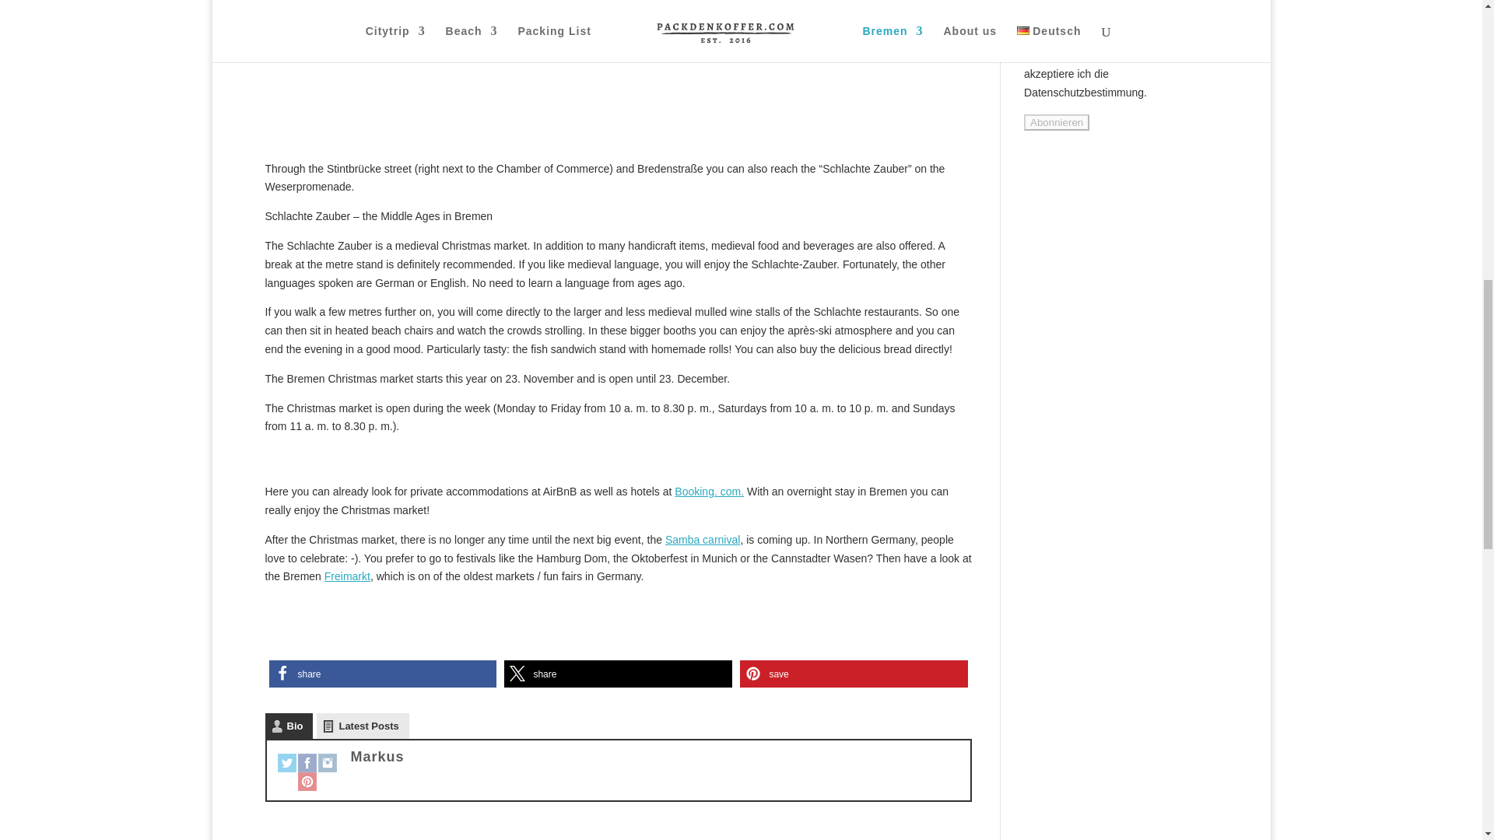  I want to click on Facebook, so click(307, 762).